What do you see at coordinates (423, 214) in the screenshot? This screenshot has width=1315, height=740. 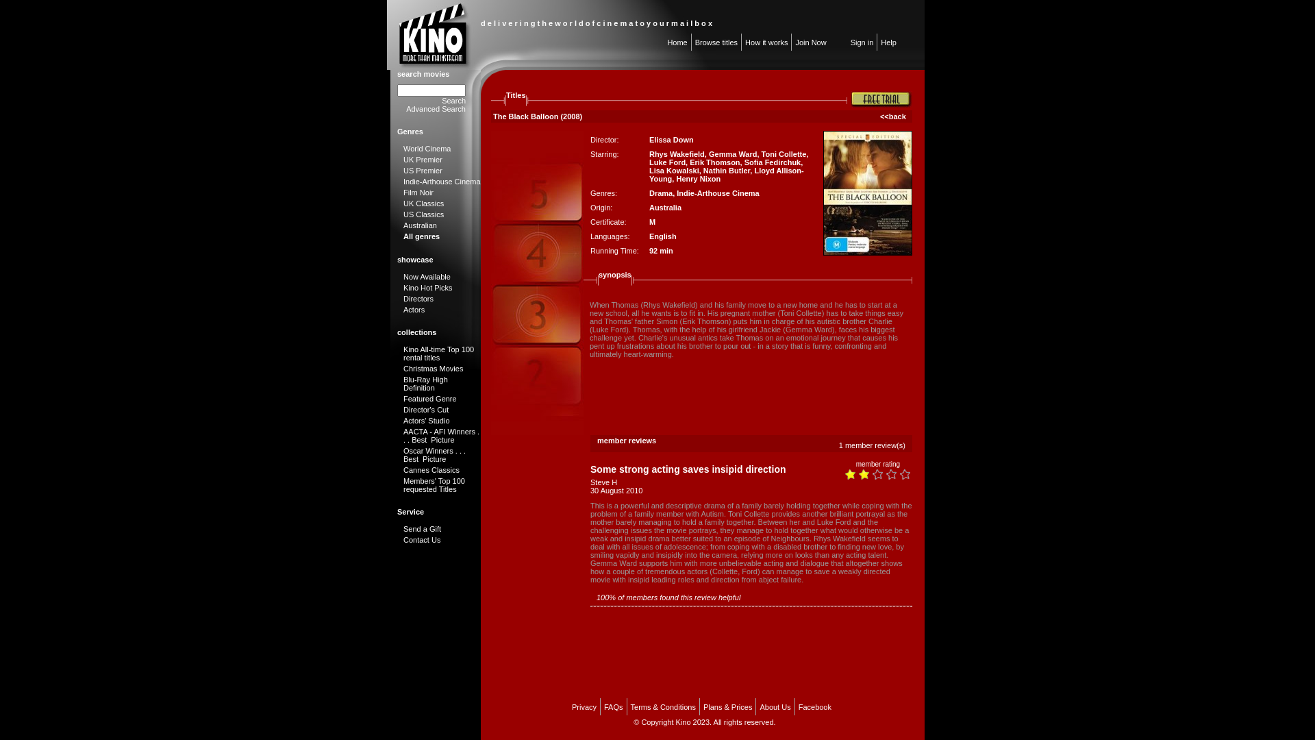 I see `US Classics` at bounding box center [423, 214].